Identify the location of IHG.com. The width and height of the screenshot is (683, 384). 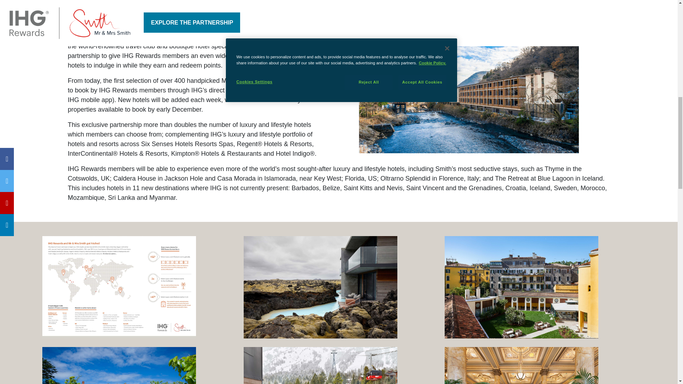
(296, 90).